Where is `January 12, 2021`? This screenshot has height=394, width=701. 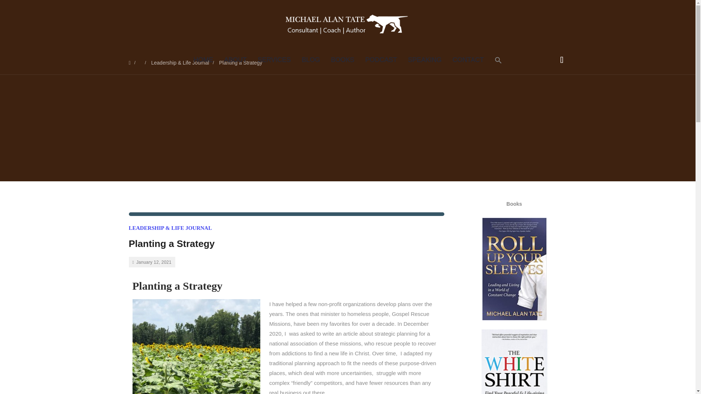 January 12, 2021 is located at coordinates (152, 262).